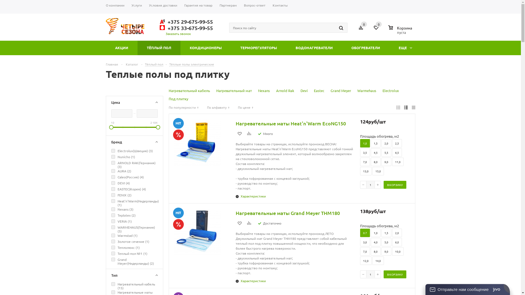 The width and height of the screenshot is (525, 295). What do you see at coordinates (364, 24) in the screenshot?
I see `0` at bounding box center [364, 24].